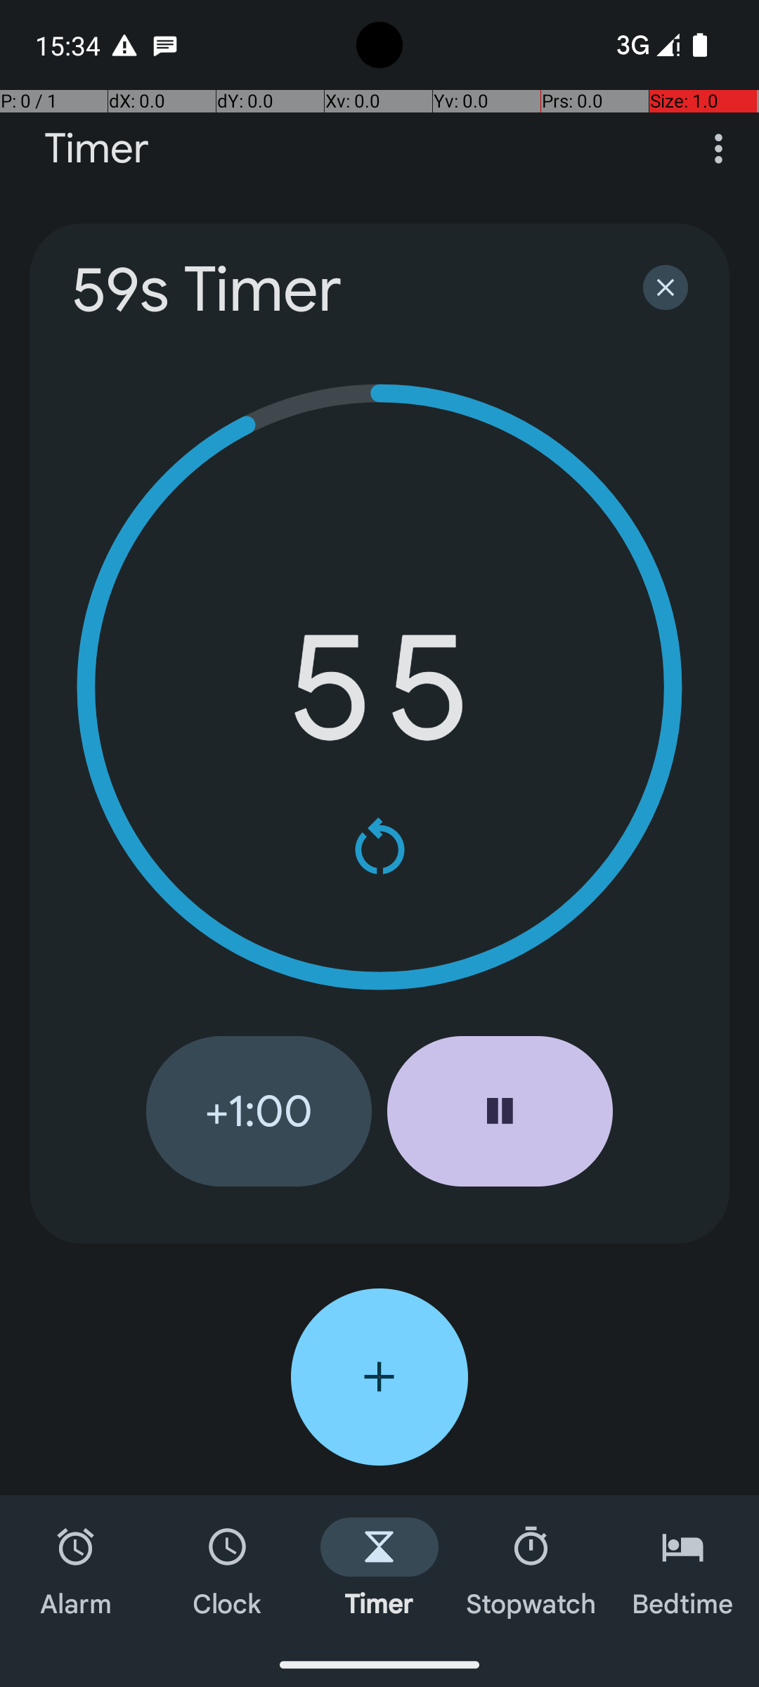 The image size is (759, 1687). What do you see at coordinates (379, 1377) in the screenshot?
I see `Add timer` at bounding box center [379, 1377].